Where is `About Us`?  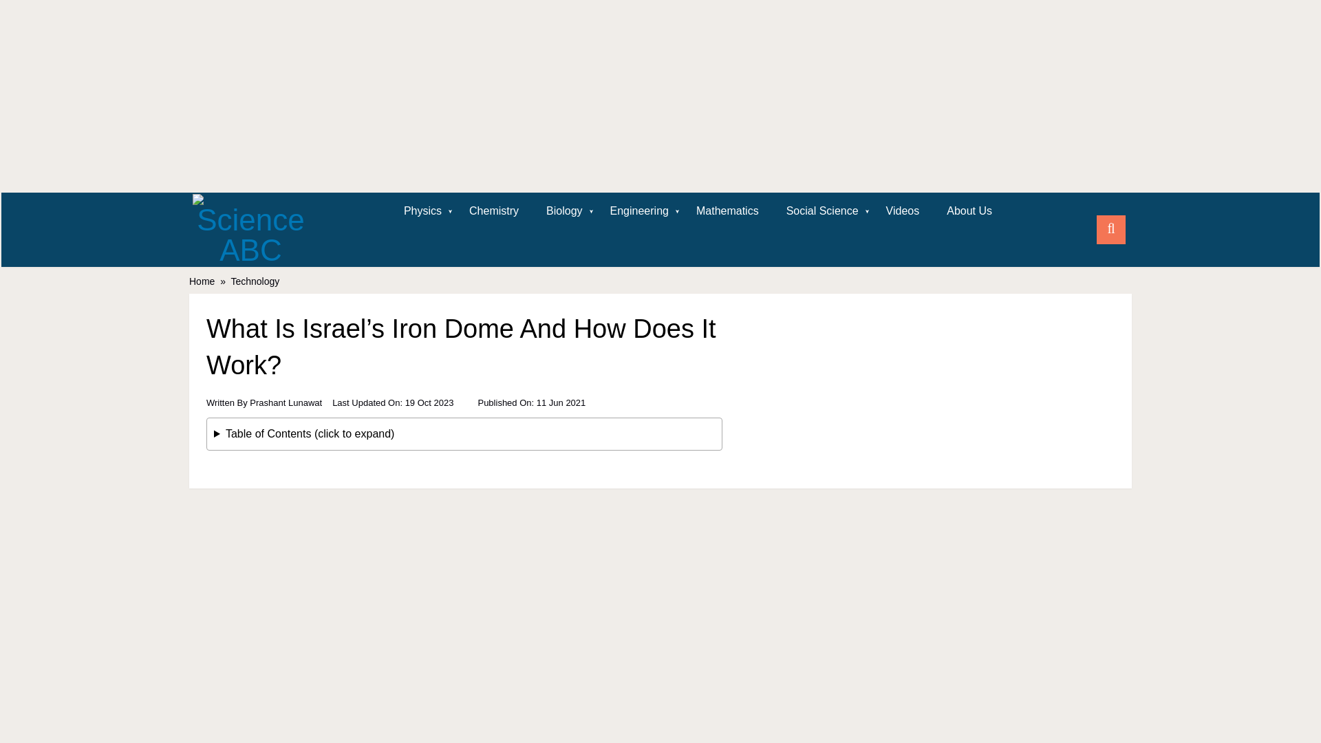 About Us is located at coordinates (969, 211).